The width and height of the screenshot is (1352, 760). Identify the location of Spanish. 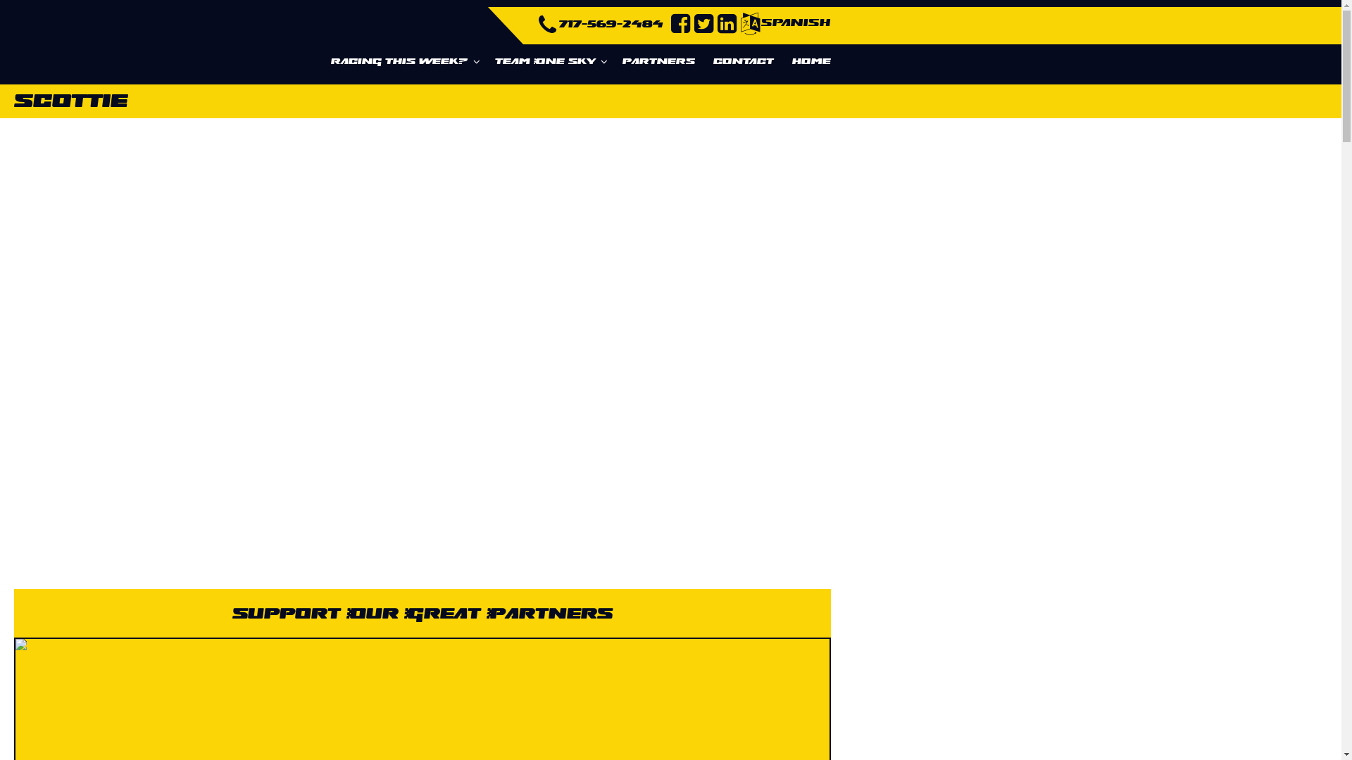
(786, 24).